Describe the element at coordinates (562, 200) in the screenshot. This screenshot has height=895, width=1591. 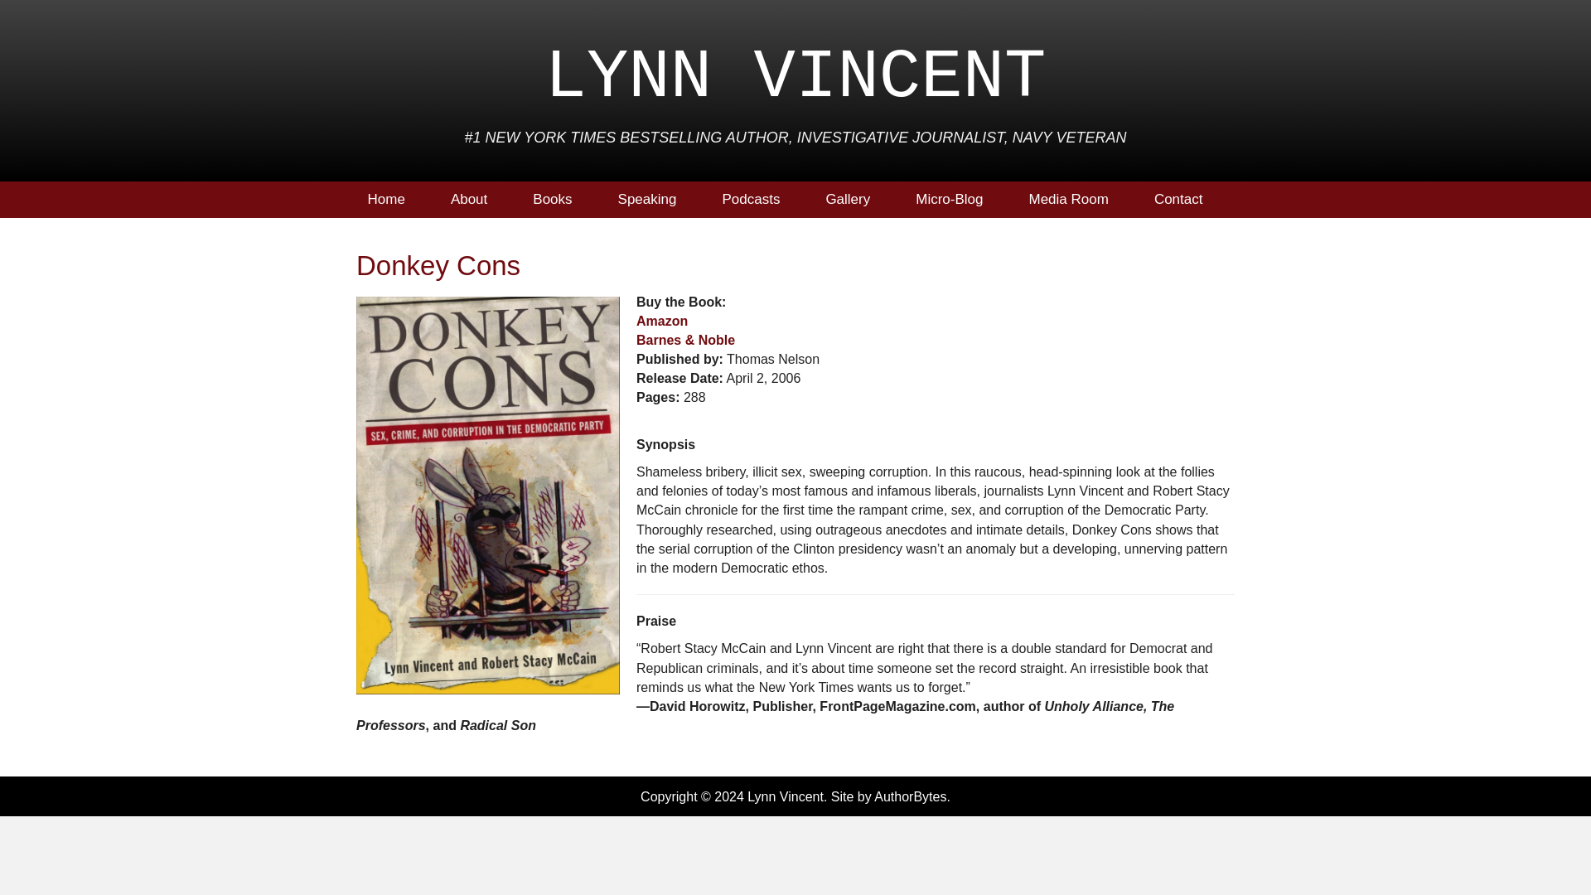
I see `Books` at that location.